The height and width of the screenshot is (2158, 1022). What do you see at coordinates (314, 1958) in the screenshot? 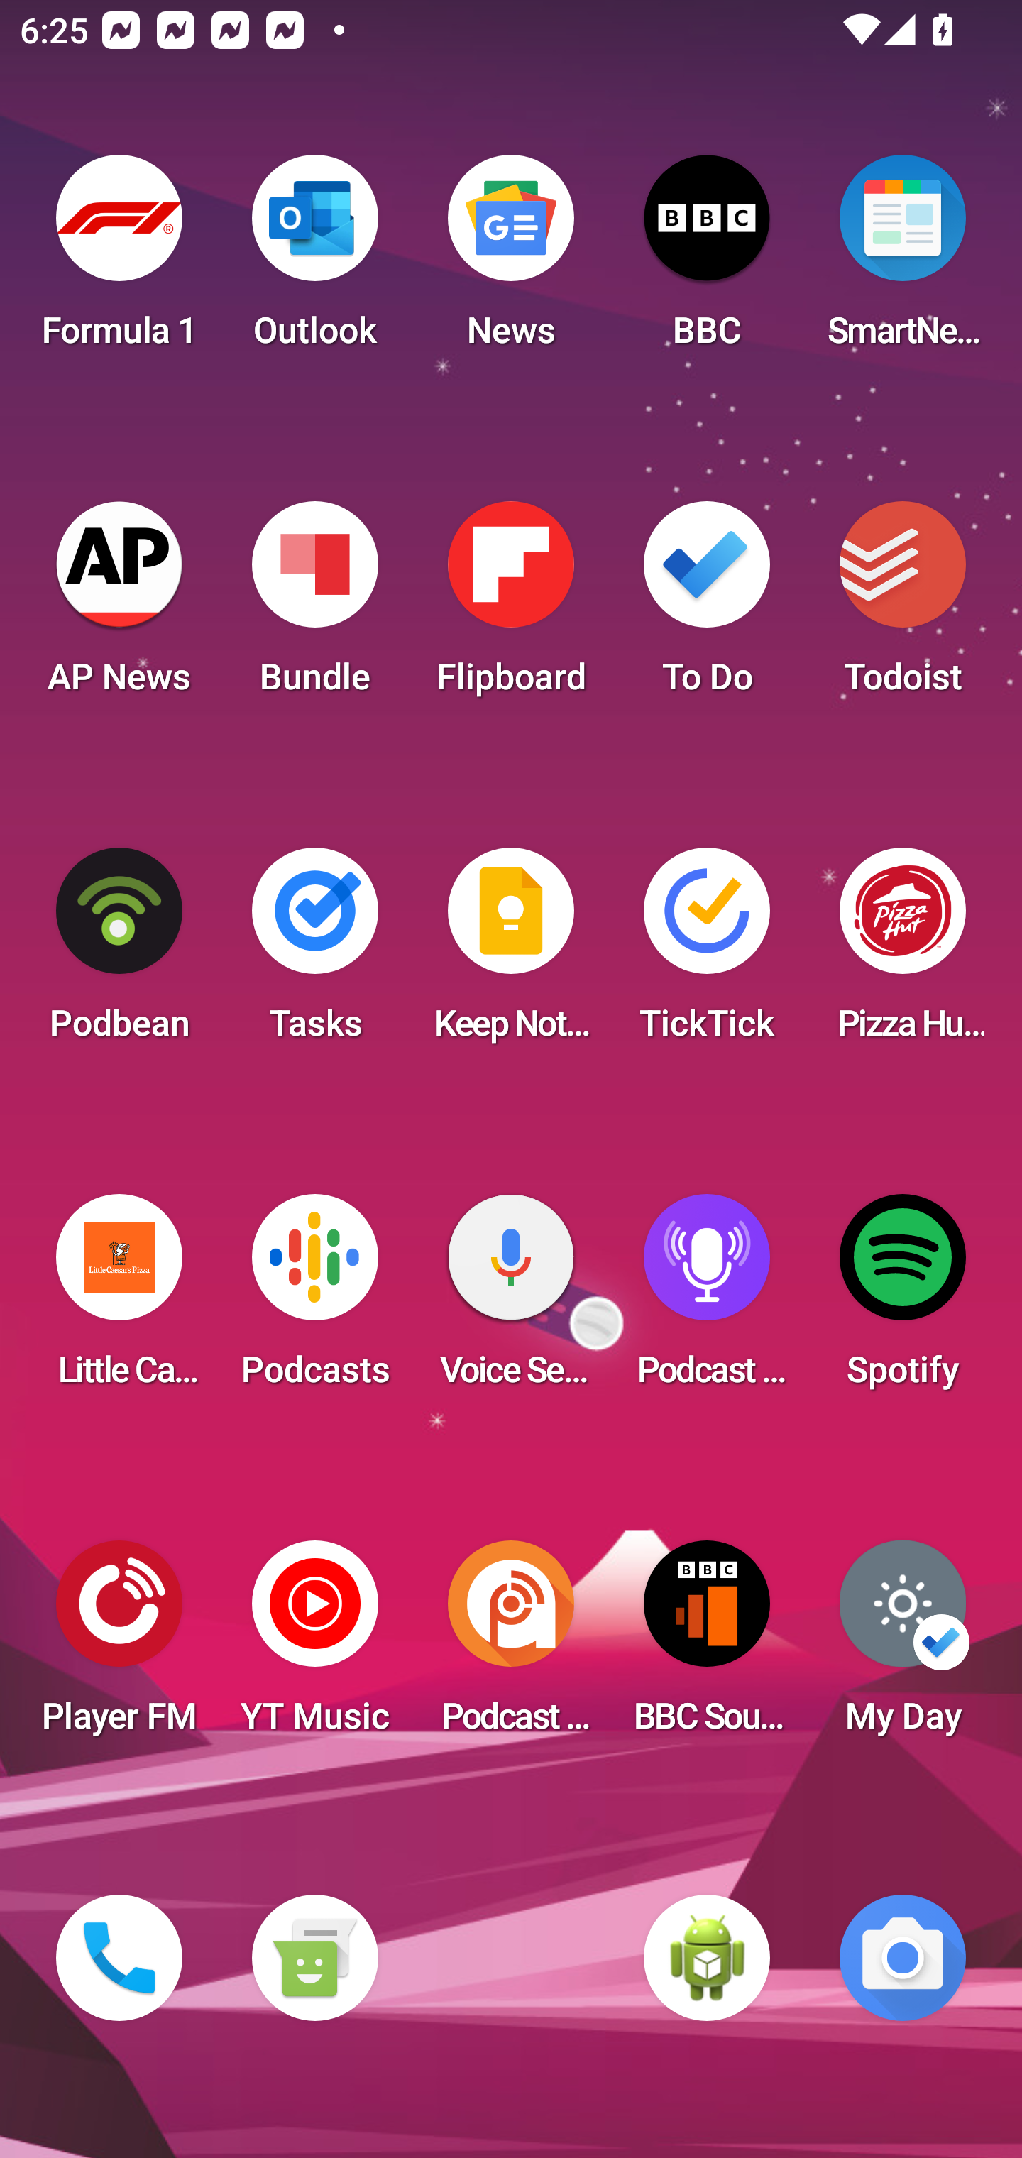
I see `Messaging` at bounding box center [314, 1958].